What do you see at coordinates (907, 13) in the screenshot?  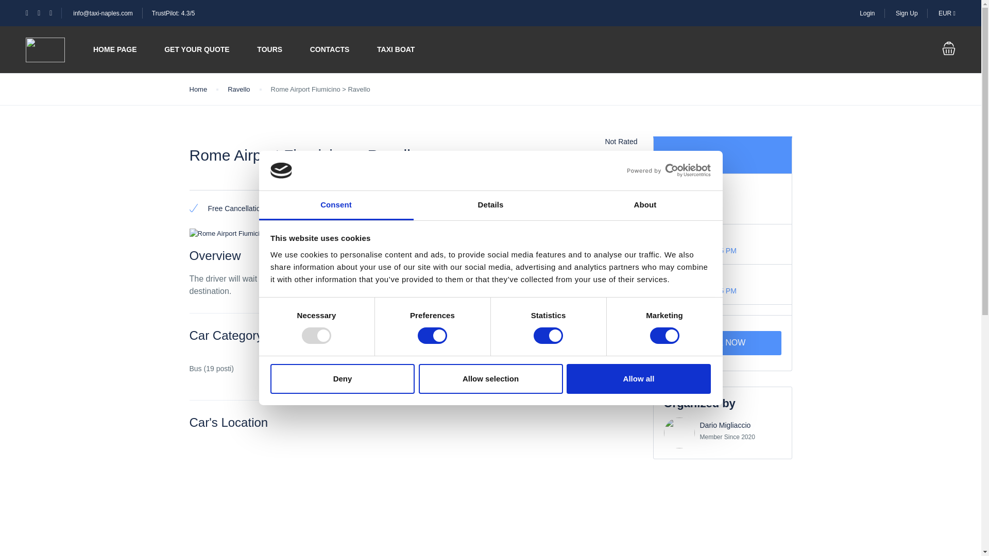 I see `Sign Up` at bounding box center [907, 13].